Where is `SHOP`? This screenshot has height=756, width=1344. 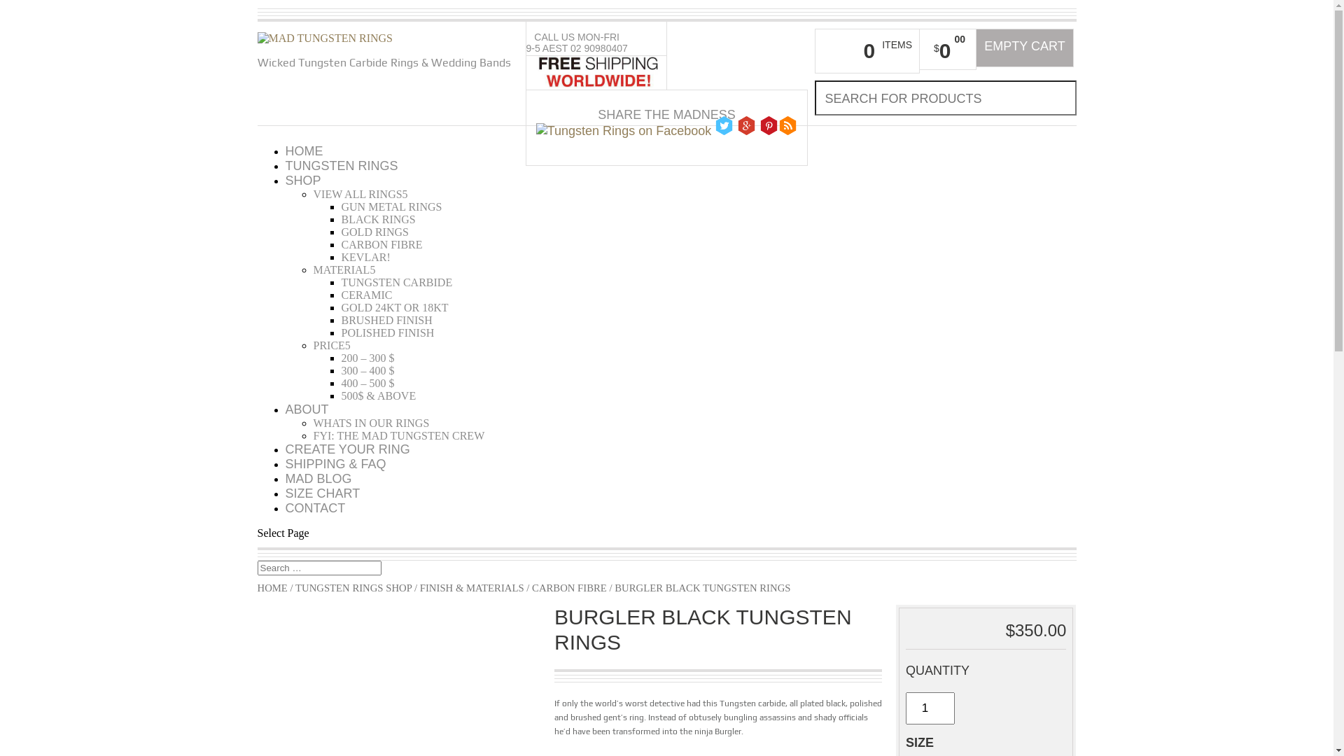
SHOP is located at coordinates (304, 181).